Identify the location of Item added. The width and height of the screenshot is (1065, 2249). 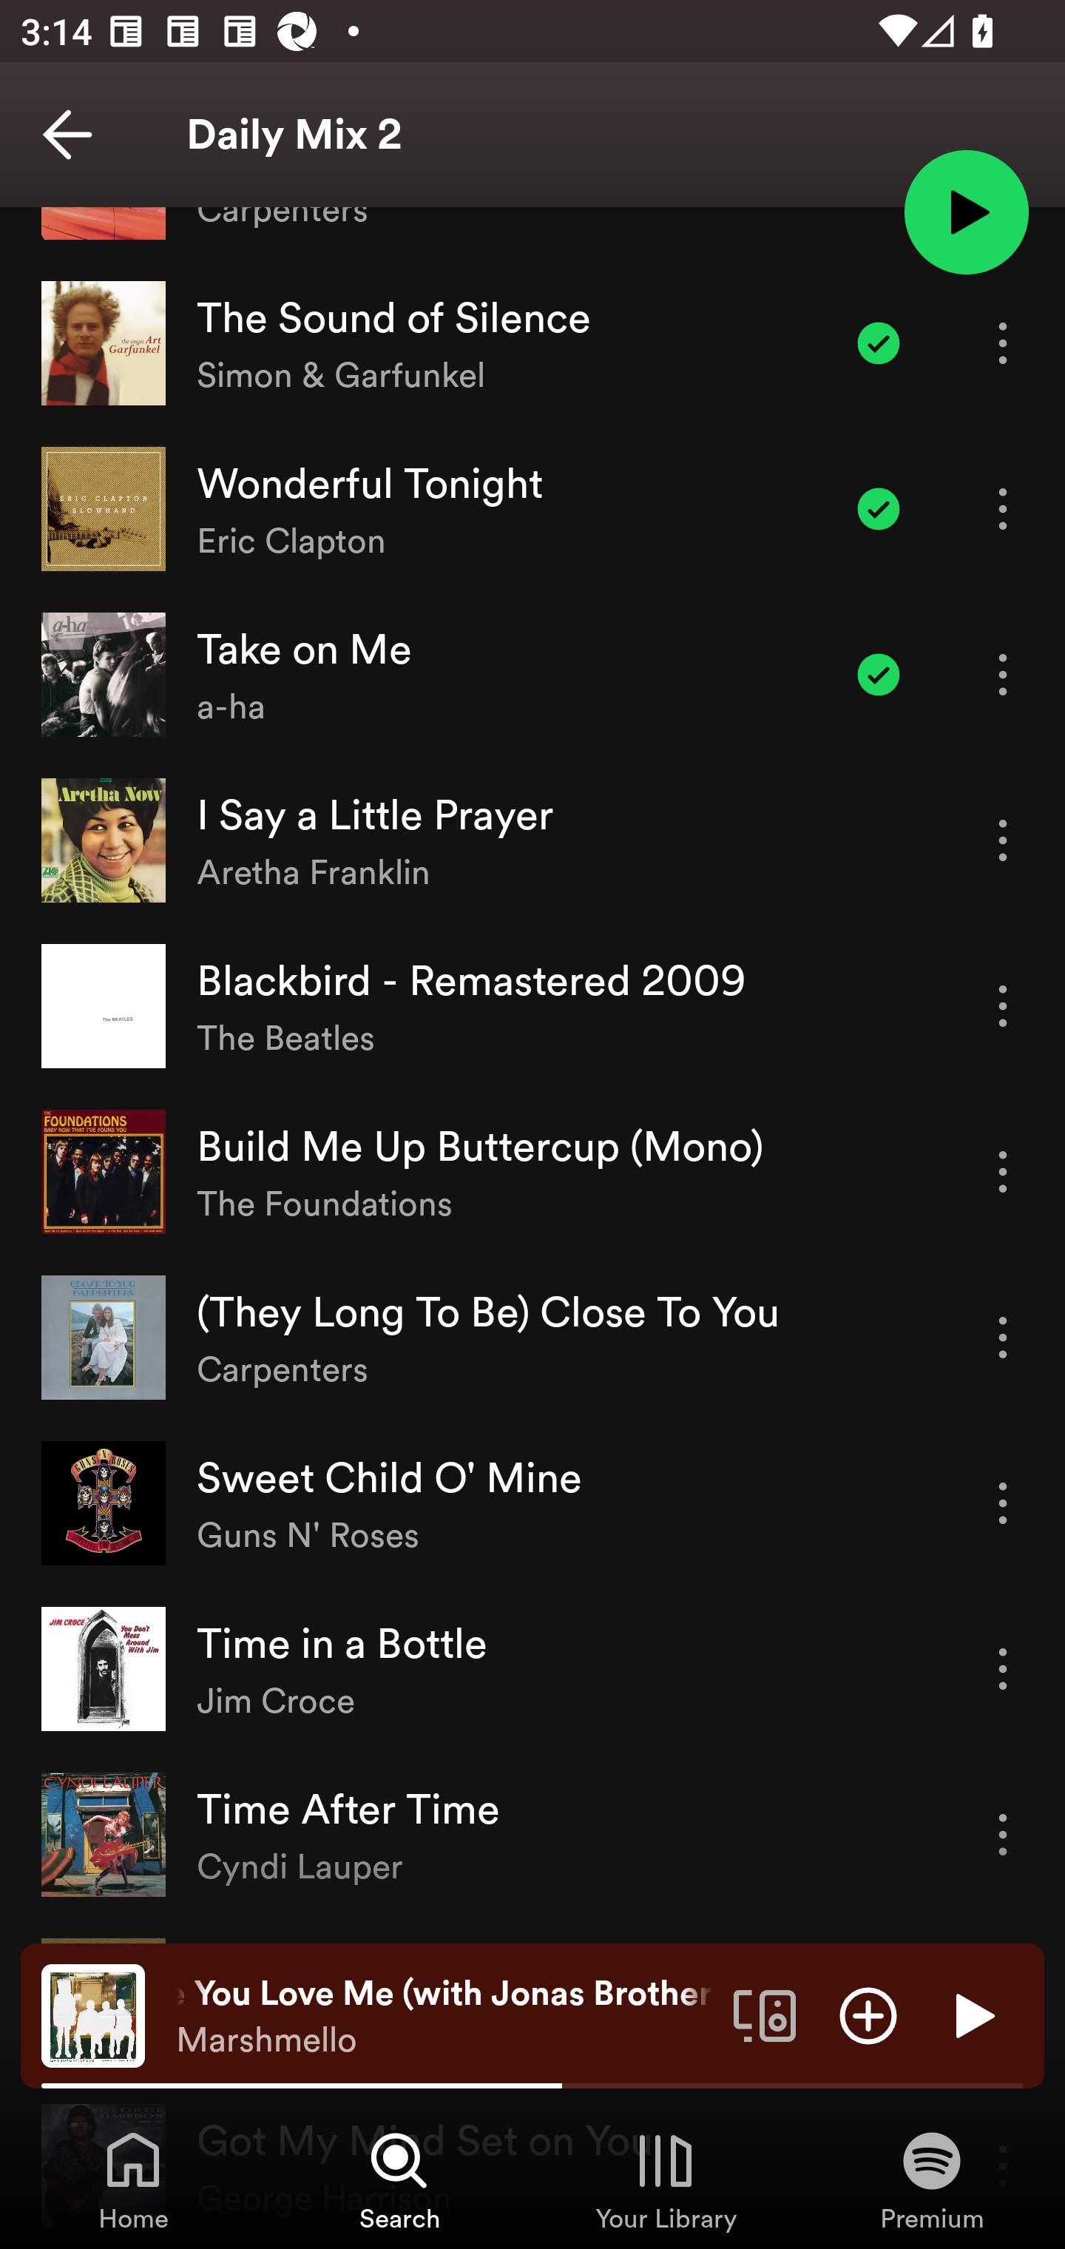
(879, 509).